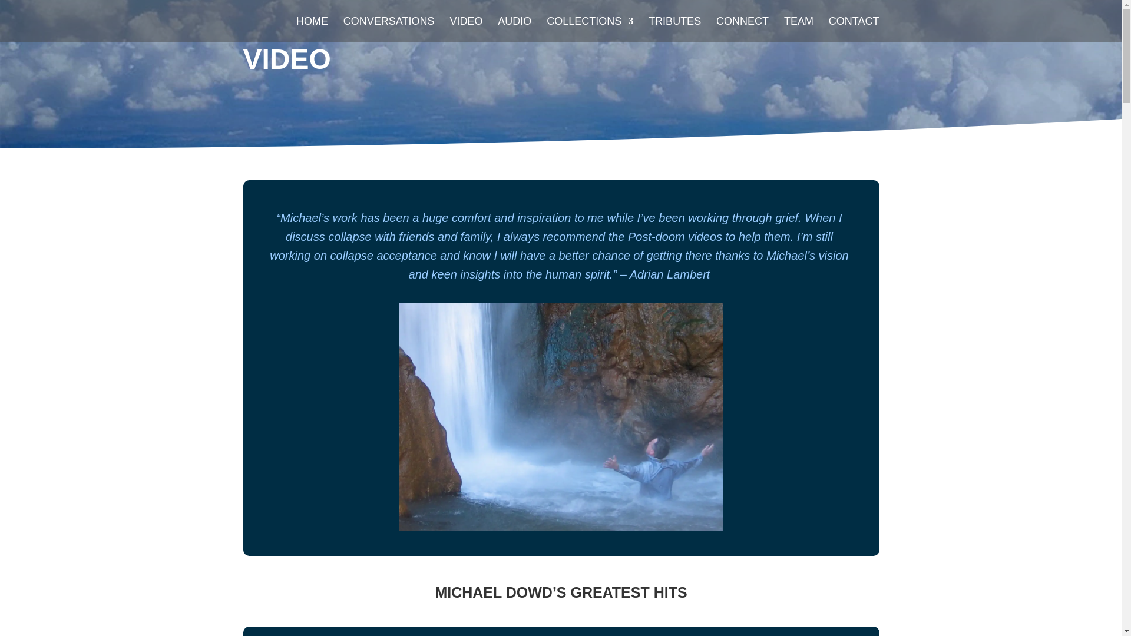  I want to click on VIDEO, so click(465, 29).